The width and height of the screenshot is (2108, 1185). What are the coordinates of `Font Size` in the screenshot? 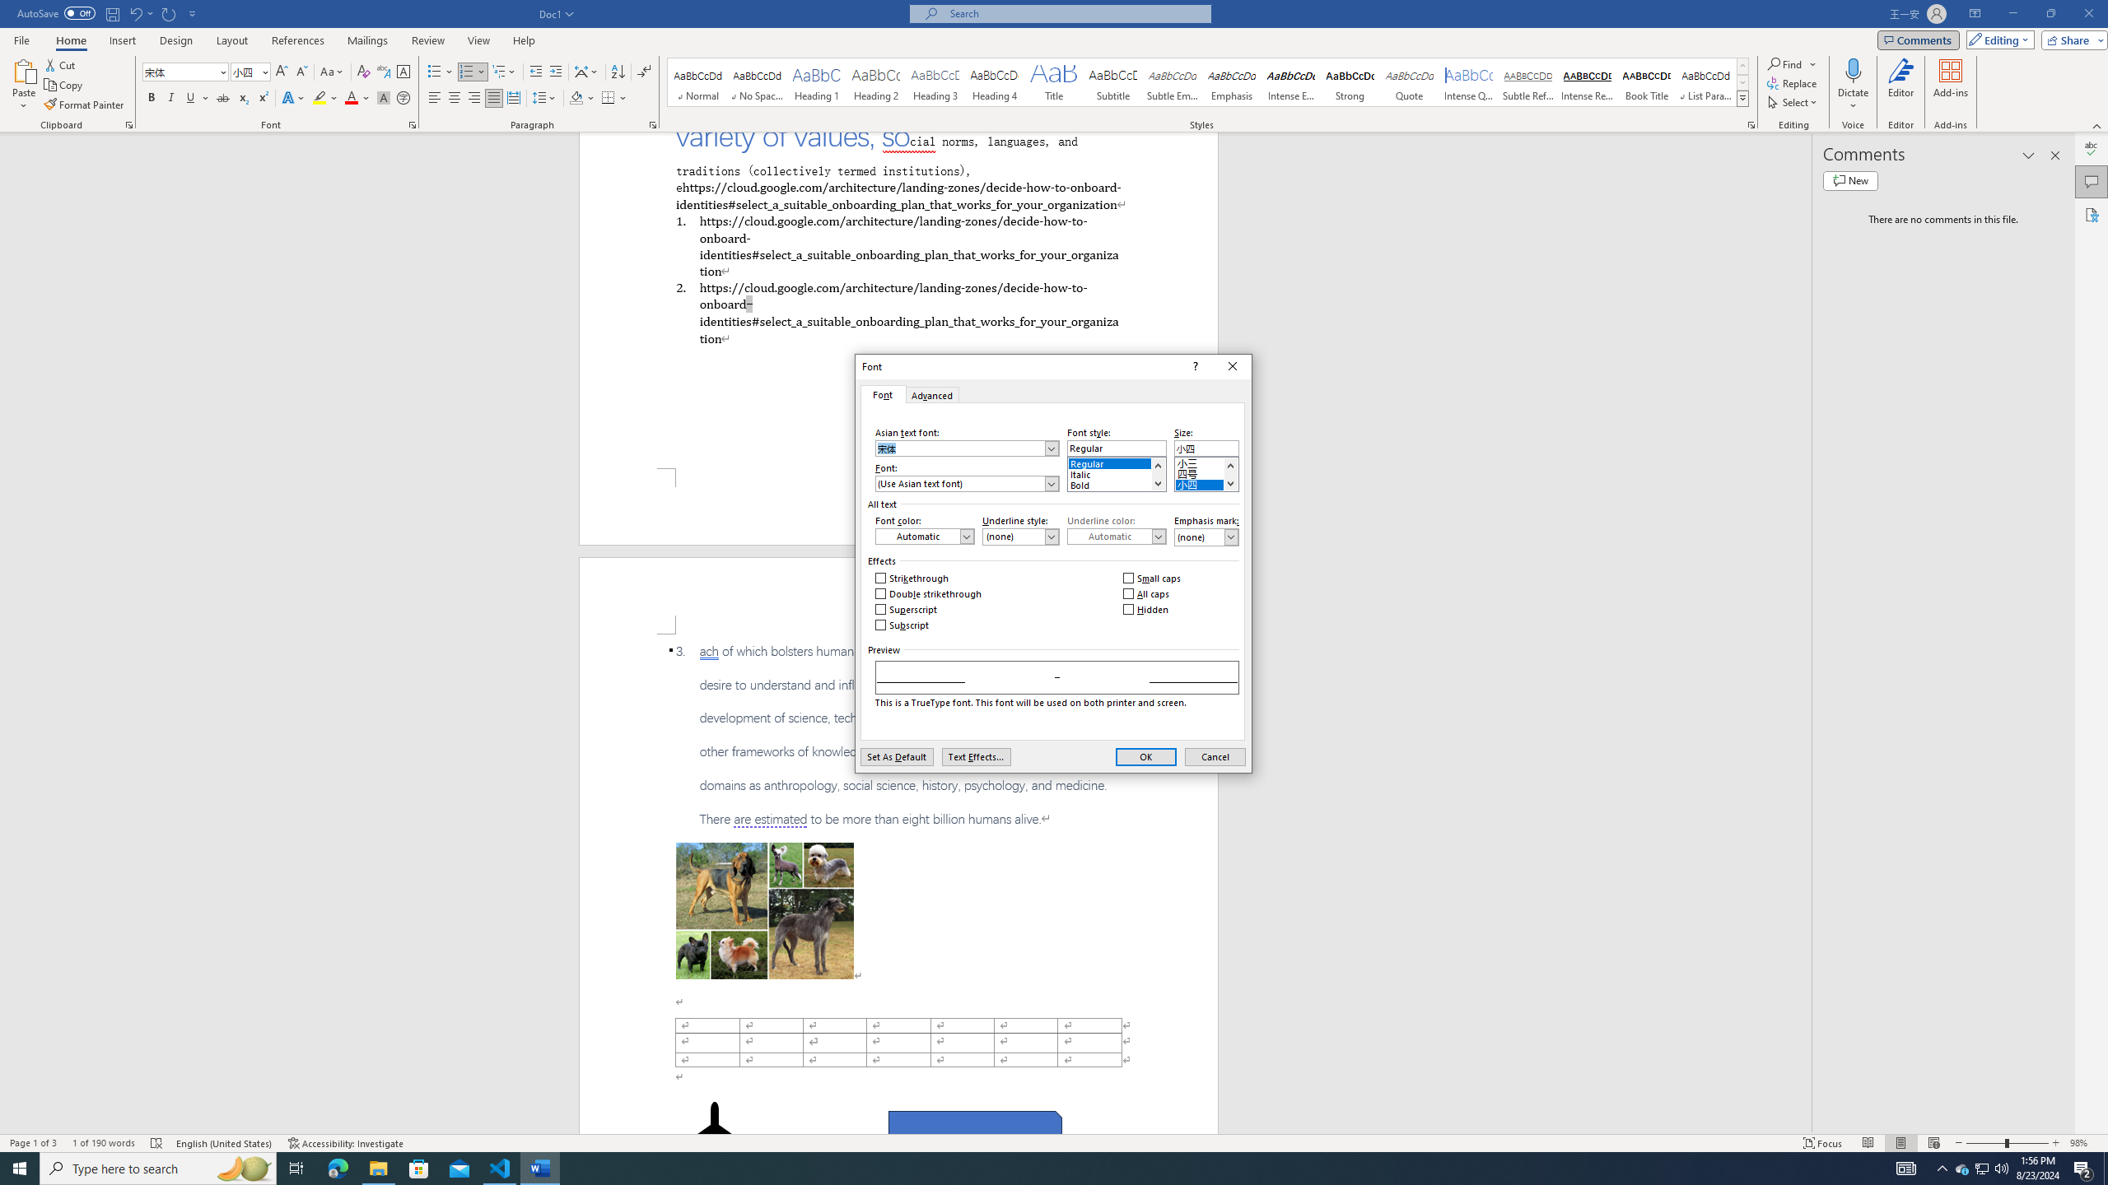 It's located at (250, 72).